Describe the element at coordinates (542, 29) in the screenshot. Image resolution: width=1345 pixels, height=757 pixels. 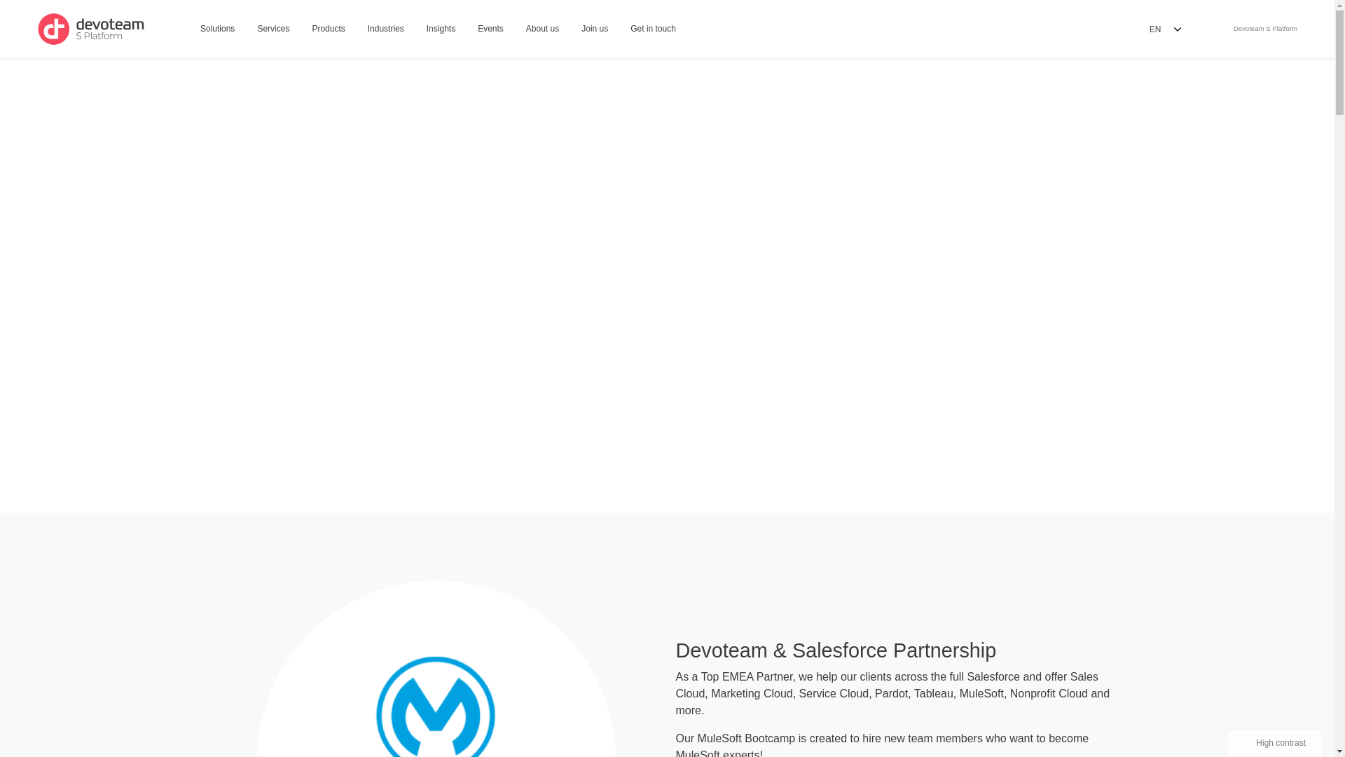
I see `About us` at that location.